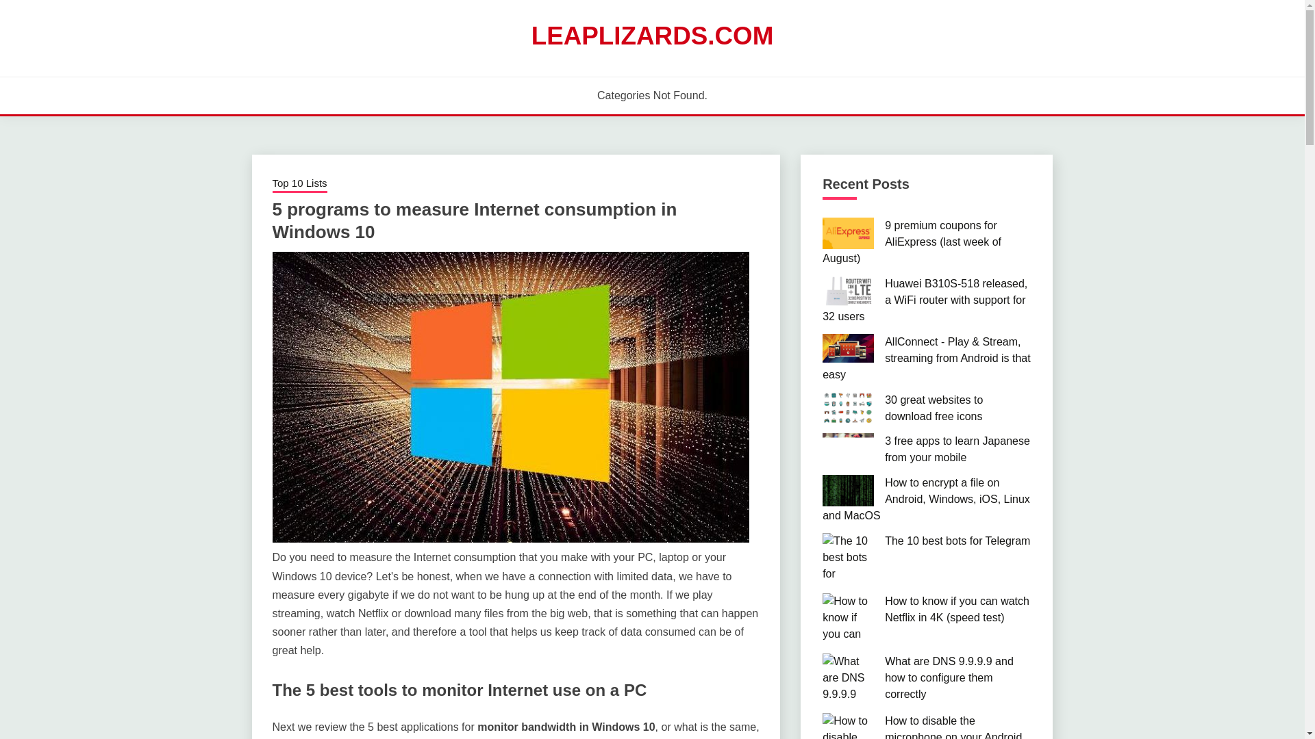 The width and height of the screenshot is (1315, 739). I want to click on LEAPLIZARDS.COM, so click(652, 36).